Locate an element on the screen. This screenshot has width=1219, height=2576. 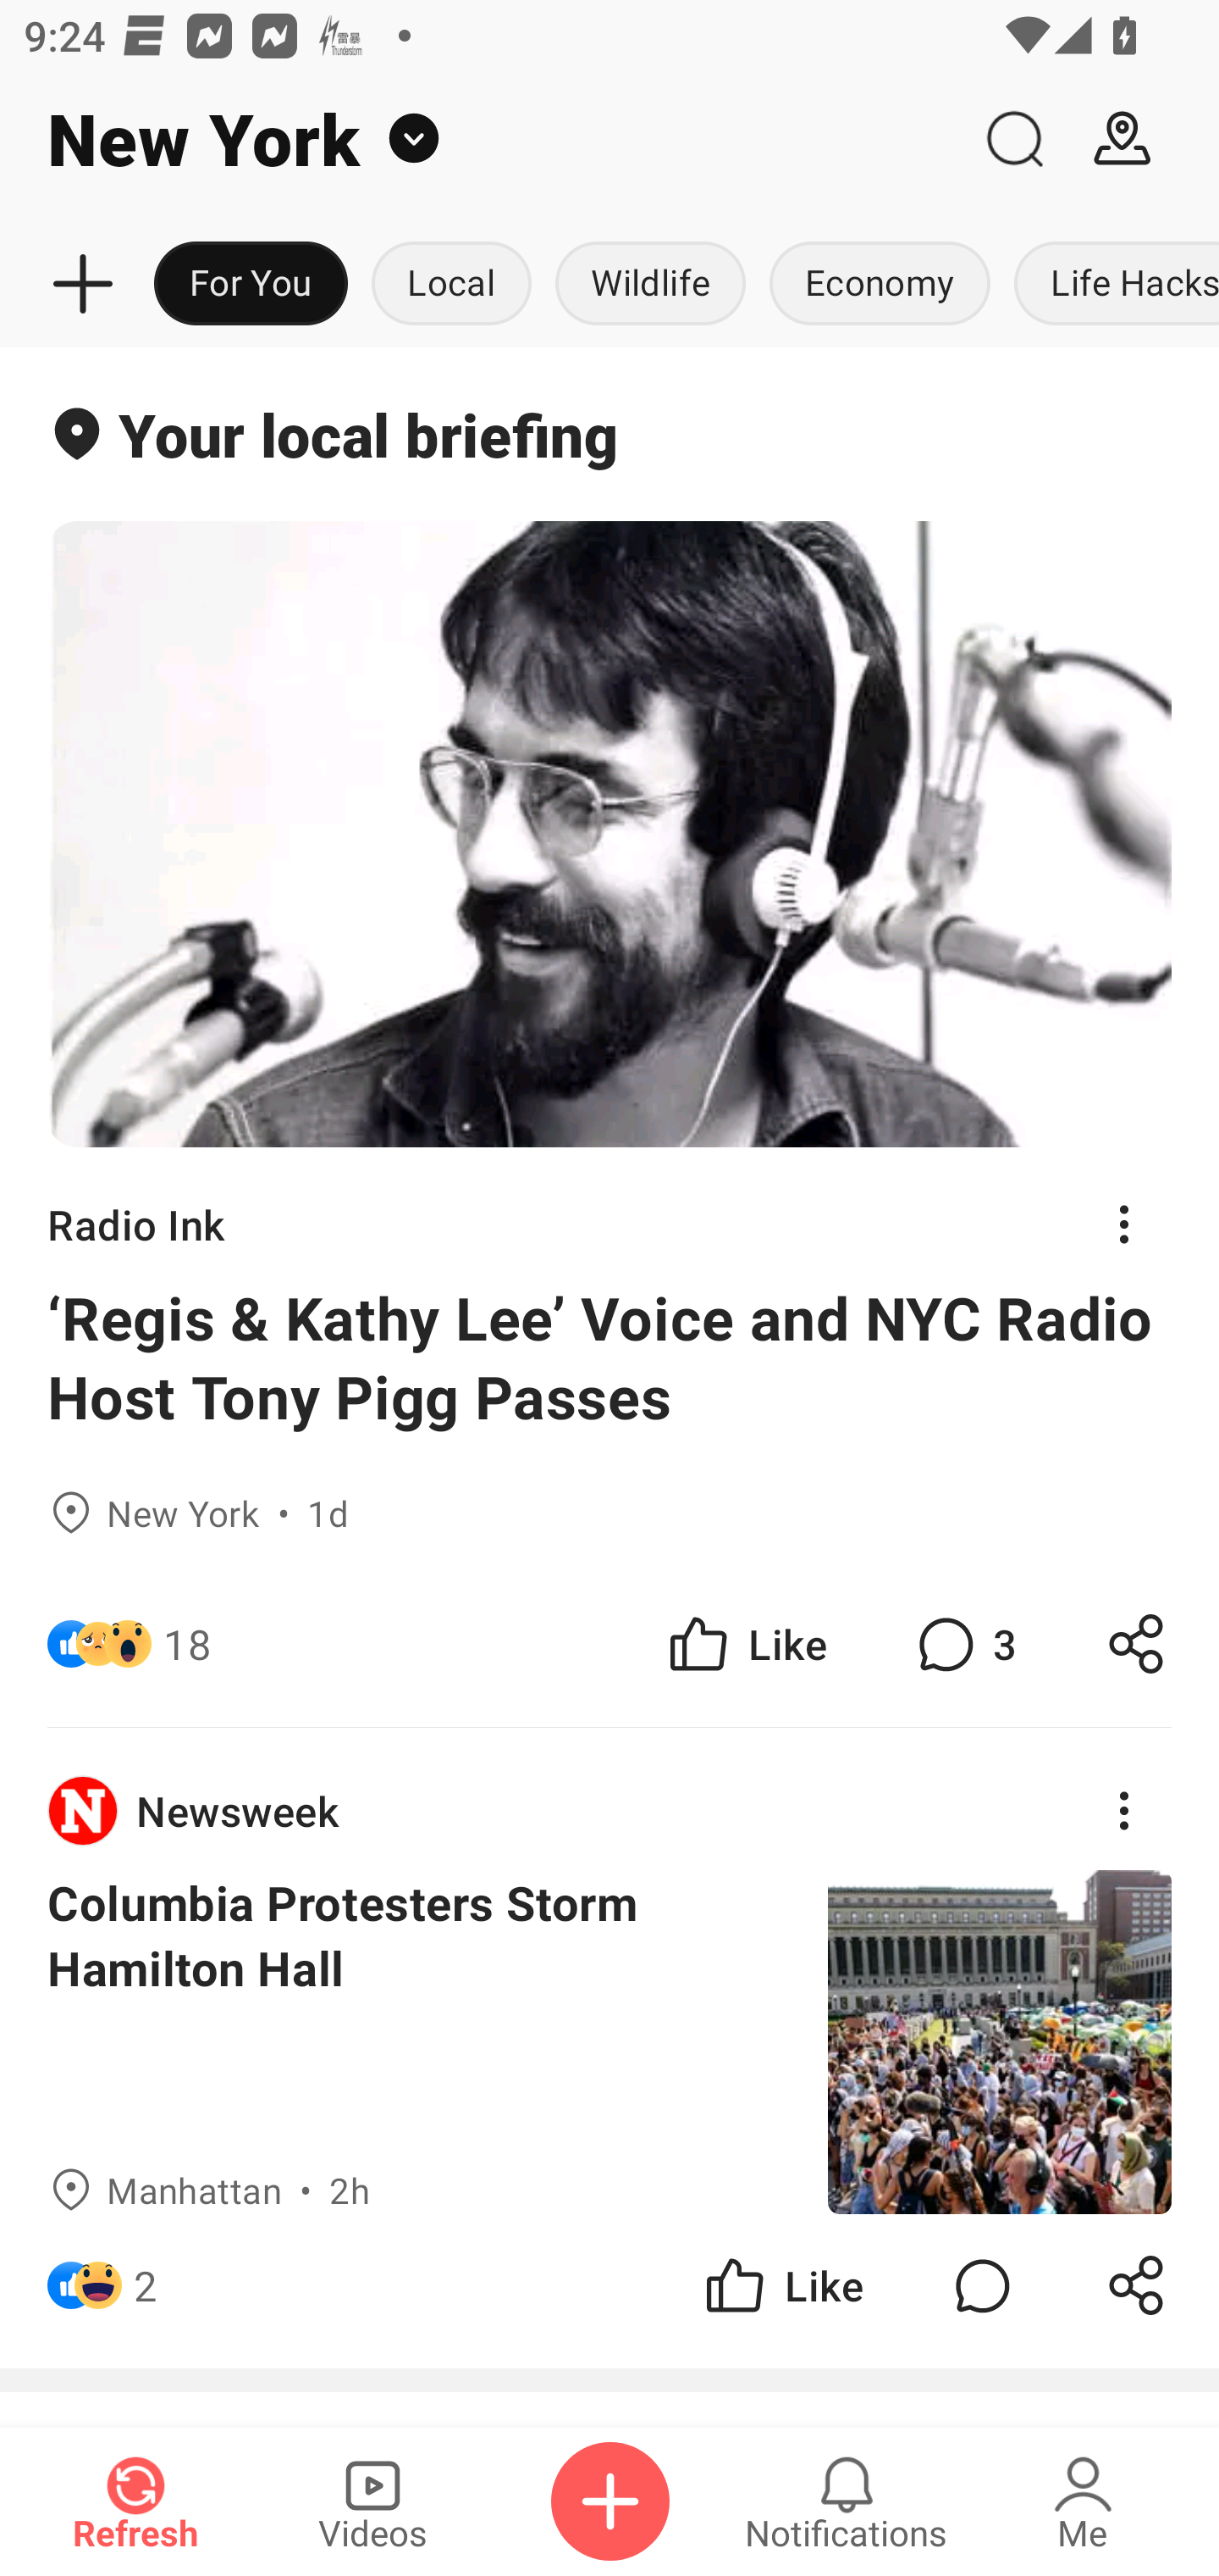
Economy is located at coordinates (880, 285).